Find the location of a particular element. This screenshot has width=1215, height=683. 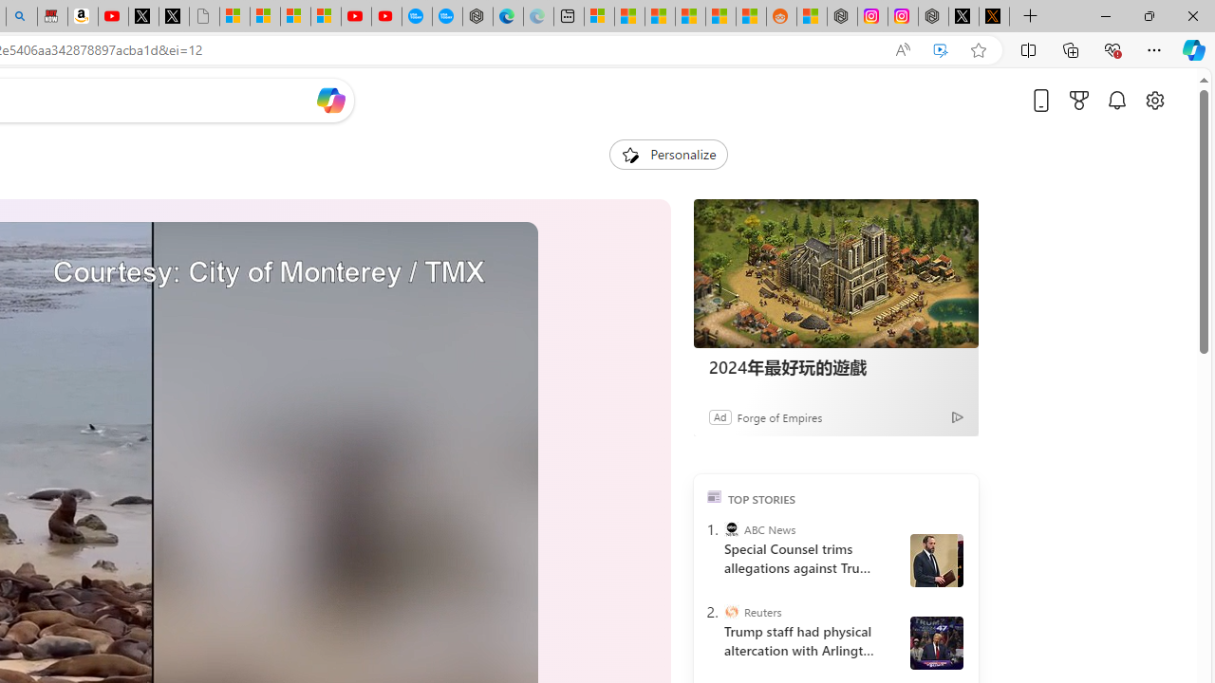

Shanghai, China hourly forecast | Microsoft Weather is located at coordinates (659, 17).